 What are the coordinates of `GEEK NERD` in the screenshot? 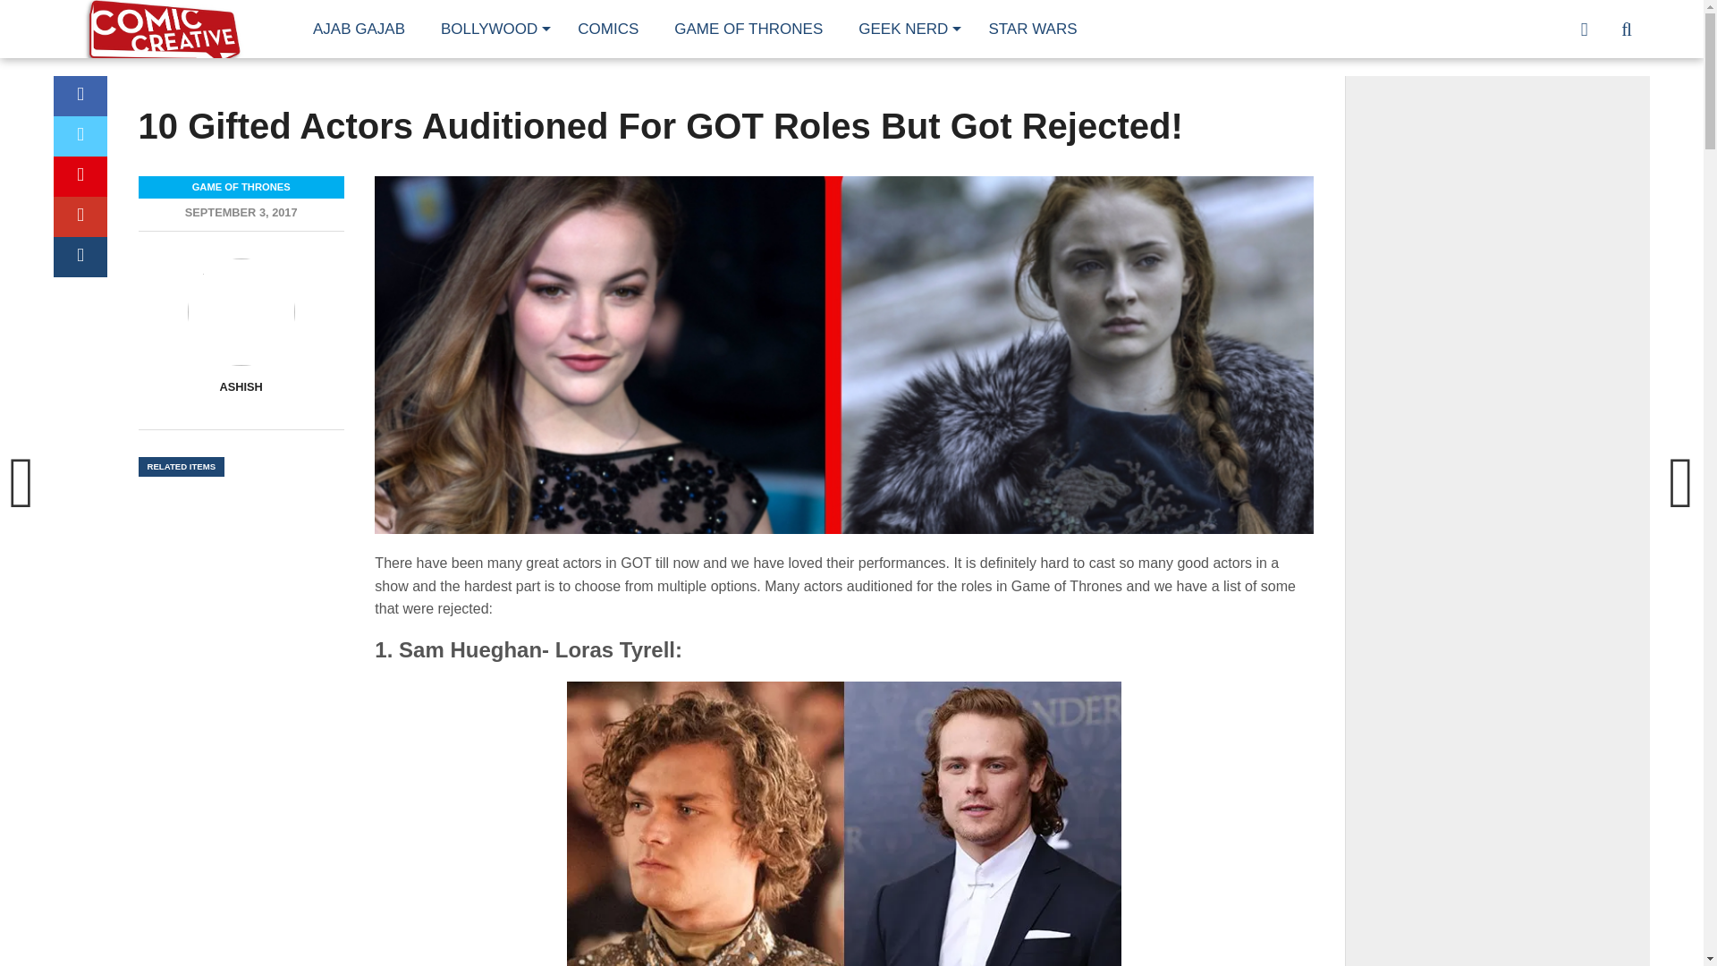 It's located at (905, 29).